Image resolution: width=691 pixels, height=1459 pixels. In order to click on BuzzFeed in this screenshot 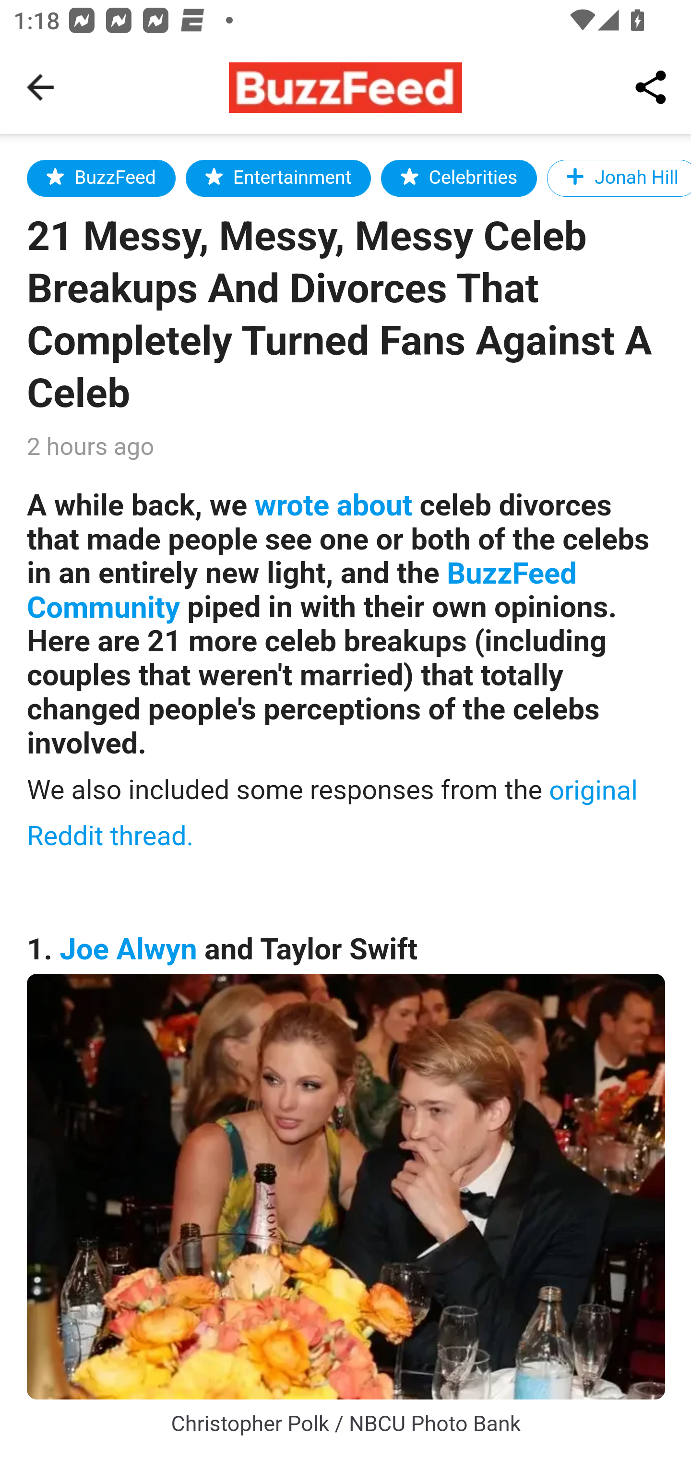, I will do `click(102, 178)`.